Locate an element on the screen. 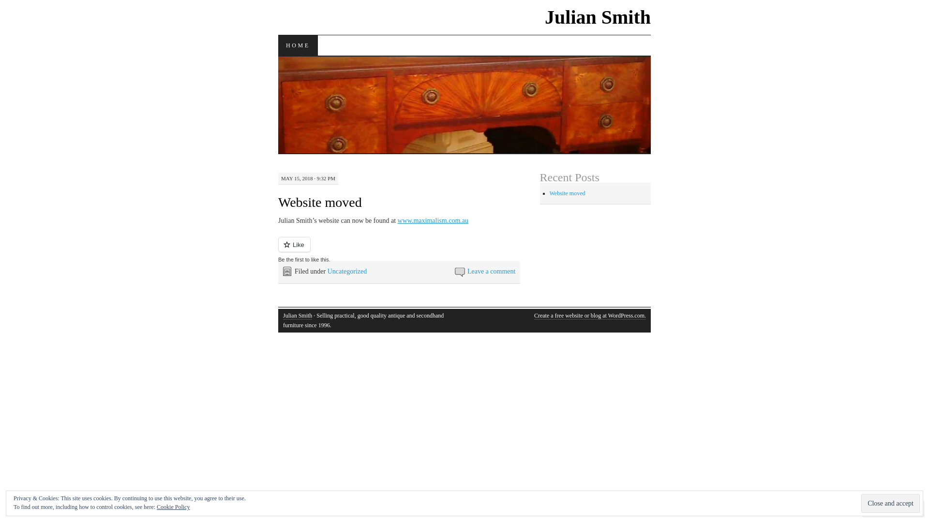  HOME is located at coordinates (298, 45).